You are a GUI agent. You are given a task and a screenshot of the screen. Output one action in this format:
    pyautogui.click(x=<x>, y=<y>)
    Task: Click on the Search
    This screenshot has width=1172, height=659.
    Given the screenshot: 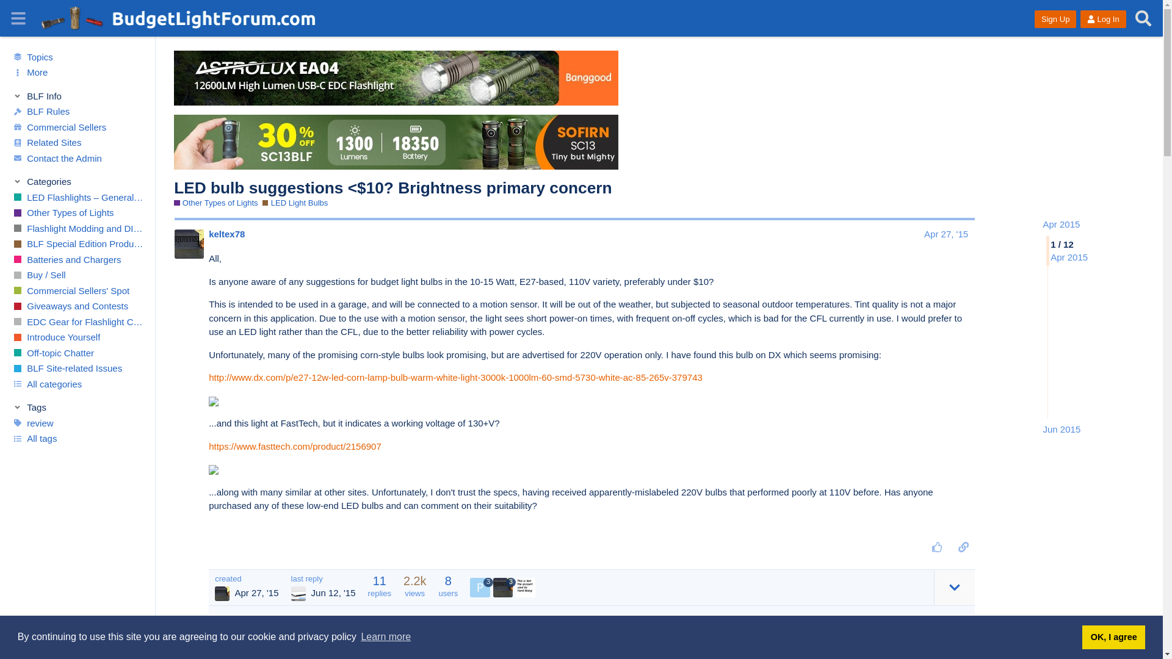 What is the action you would take?
    pyautogui.click(x=1144, y=18)
    